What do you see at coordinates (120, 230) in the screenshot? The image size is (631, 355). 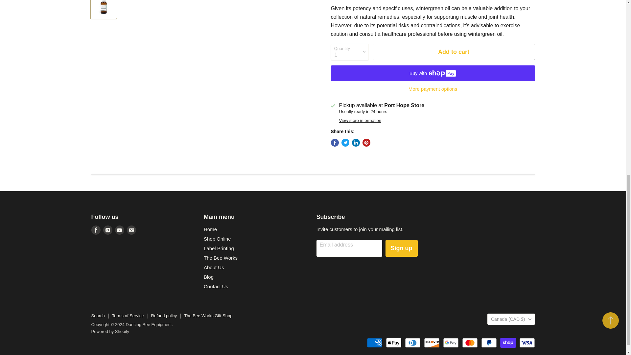 I see `Youtube` at bounding box center [120, 230].